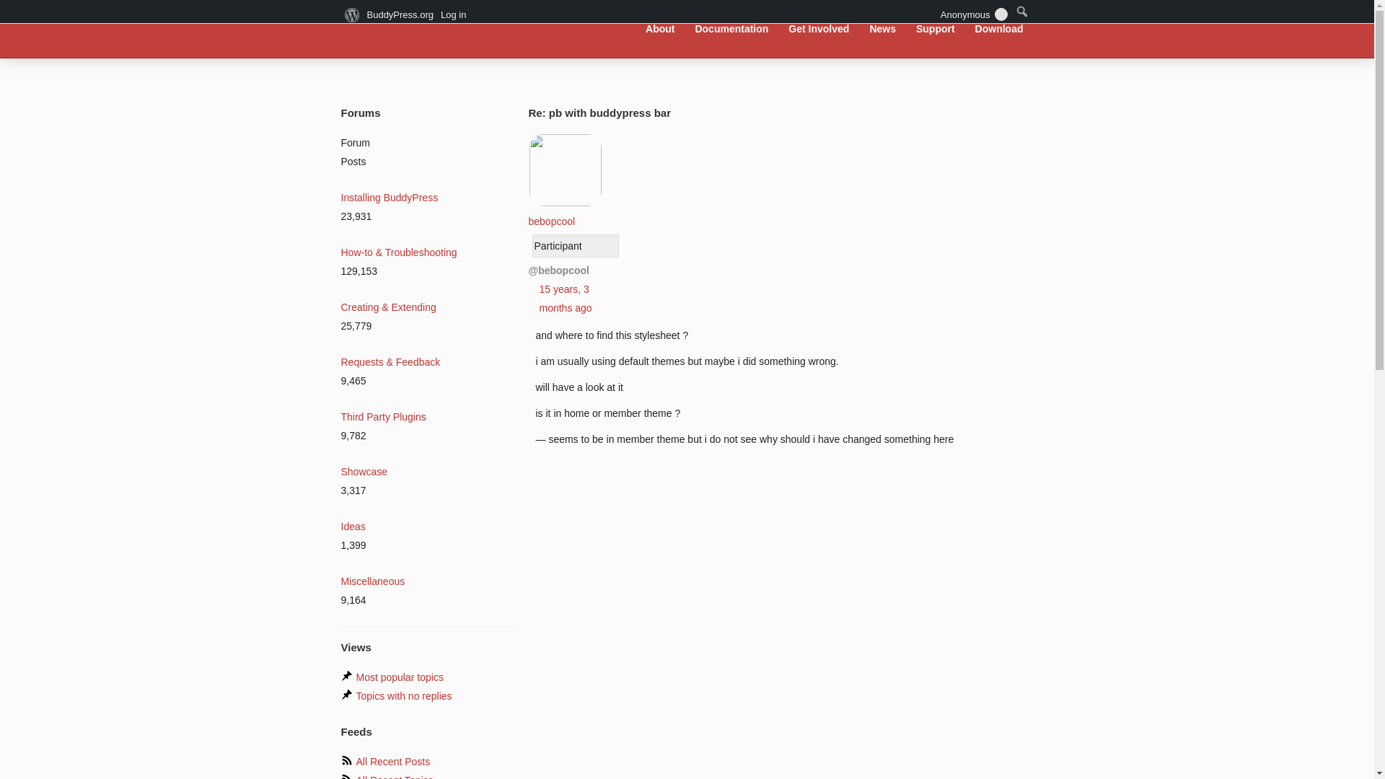 The width and height of the screenshot is (1385, 779). I want to click on Download, so click(999, 29).